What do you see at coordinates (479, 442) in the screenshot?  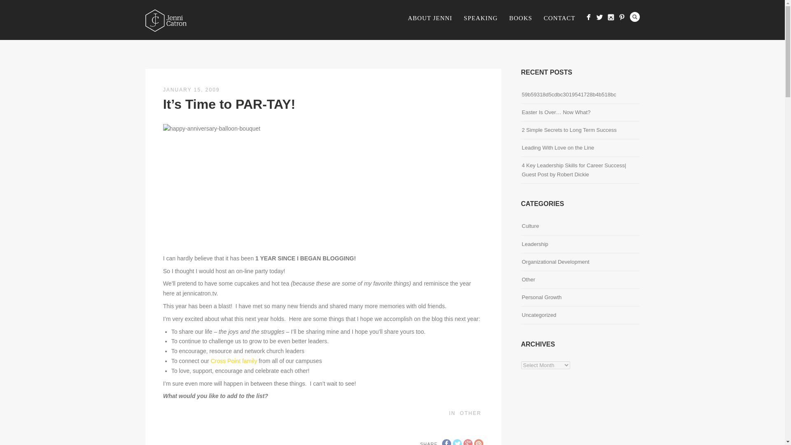 I see `Pinterest` at bounding box center [479, 442].